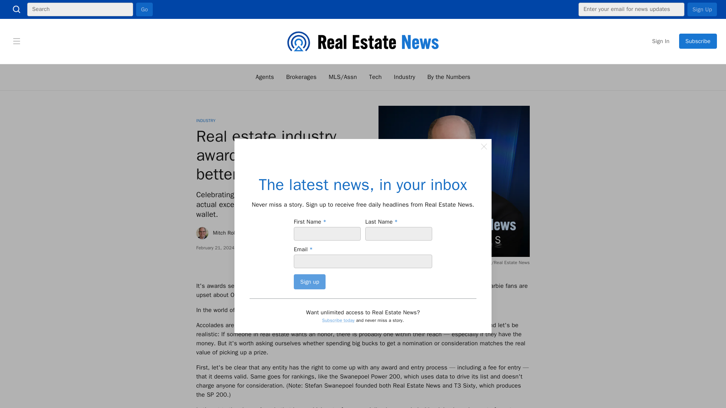 The height and width of the screenshot is (408, 726). I want to click on Email link, so click(306, 248).